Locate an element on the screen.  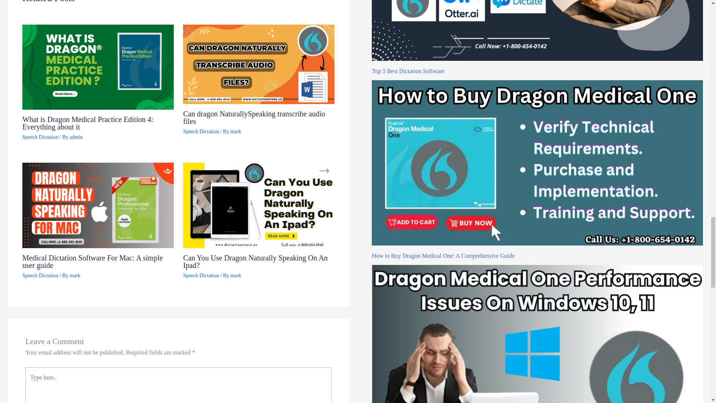
View all posts by admin is located at coordinates (76, 137).